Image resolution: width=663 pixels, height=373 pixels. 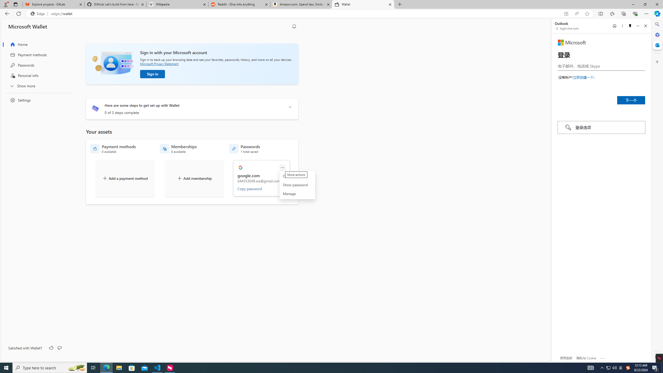 What do you see at coordinates (37, 86) in the screenshot?
I see `Show more` at bounding box center [37, 86].